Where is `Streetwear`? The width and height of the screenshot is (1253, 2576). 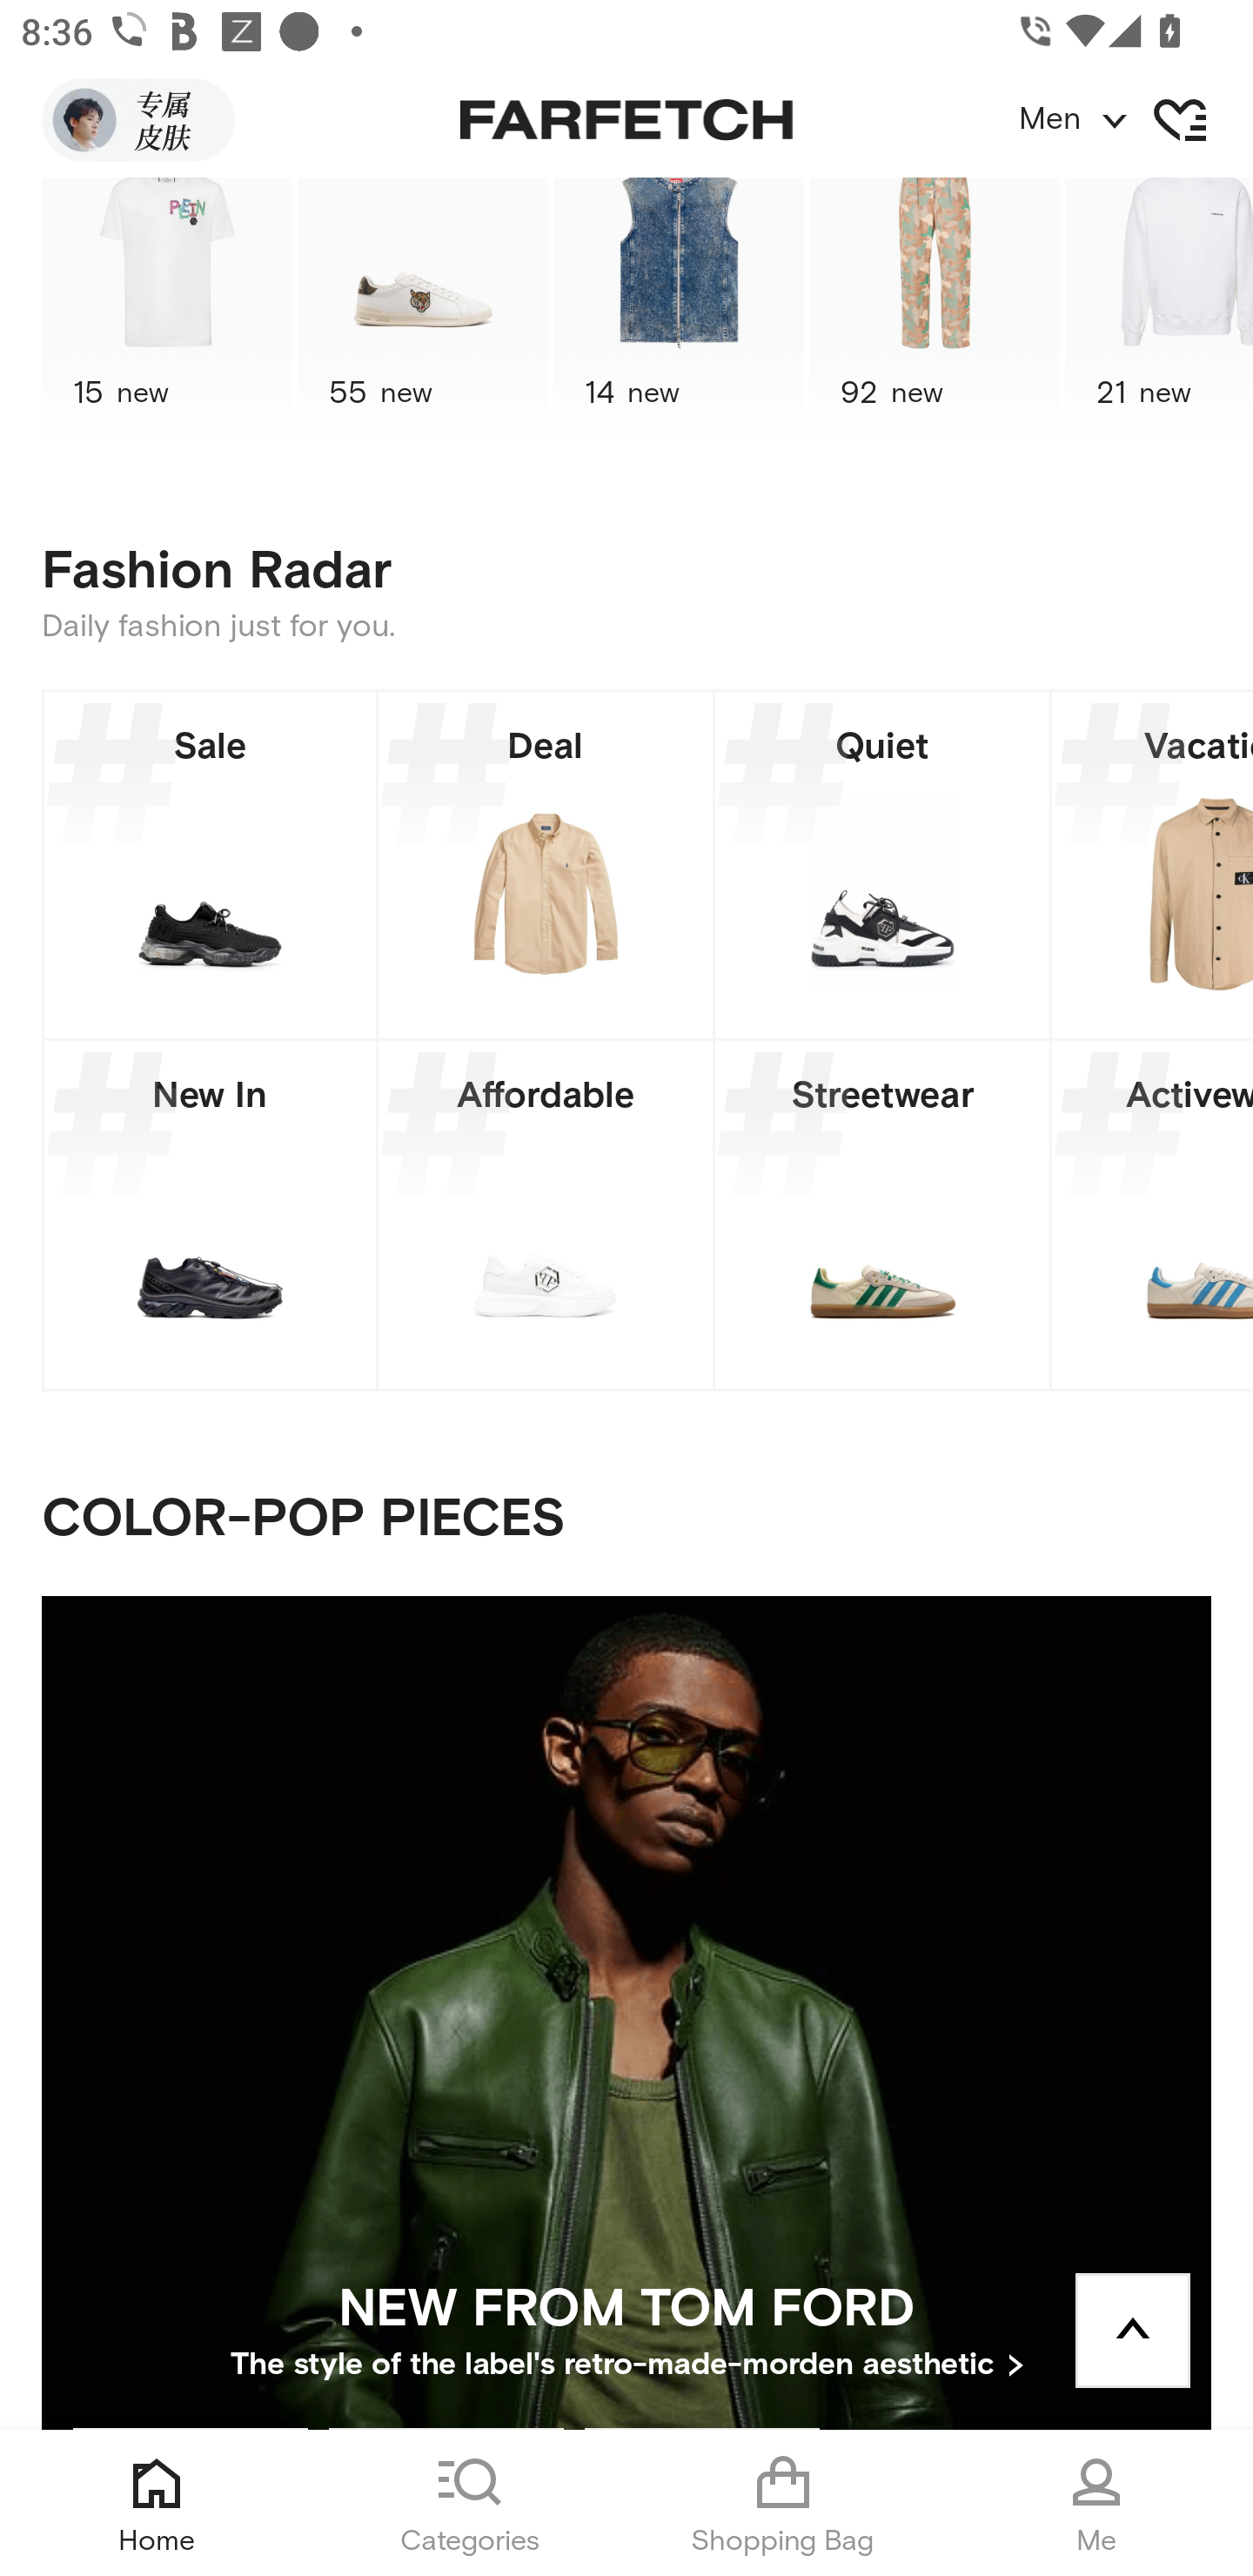
Streetwear is located at coordinates (882, 1214).